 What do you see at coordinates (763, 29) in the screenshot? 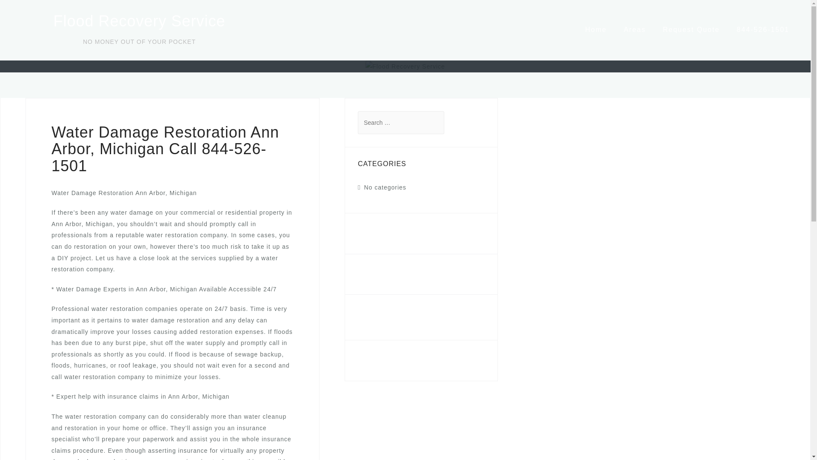
I see `844-526-1501` at bounding box center [763, 29].